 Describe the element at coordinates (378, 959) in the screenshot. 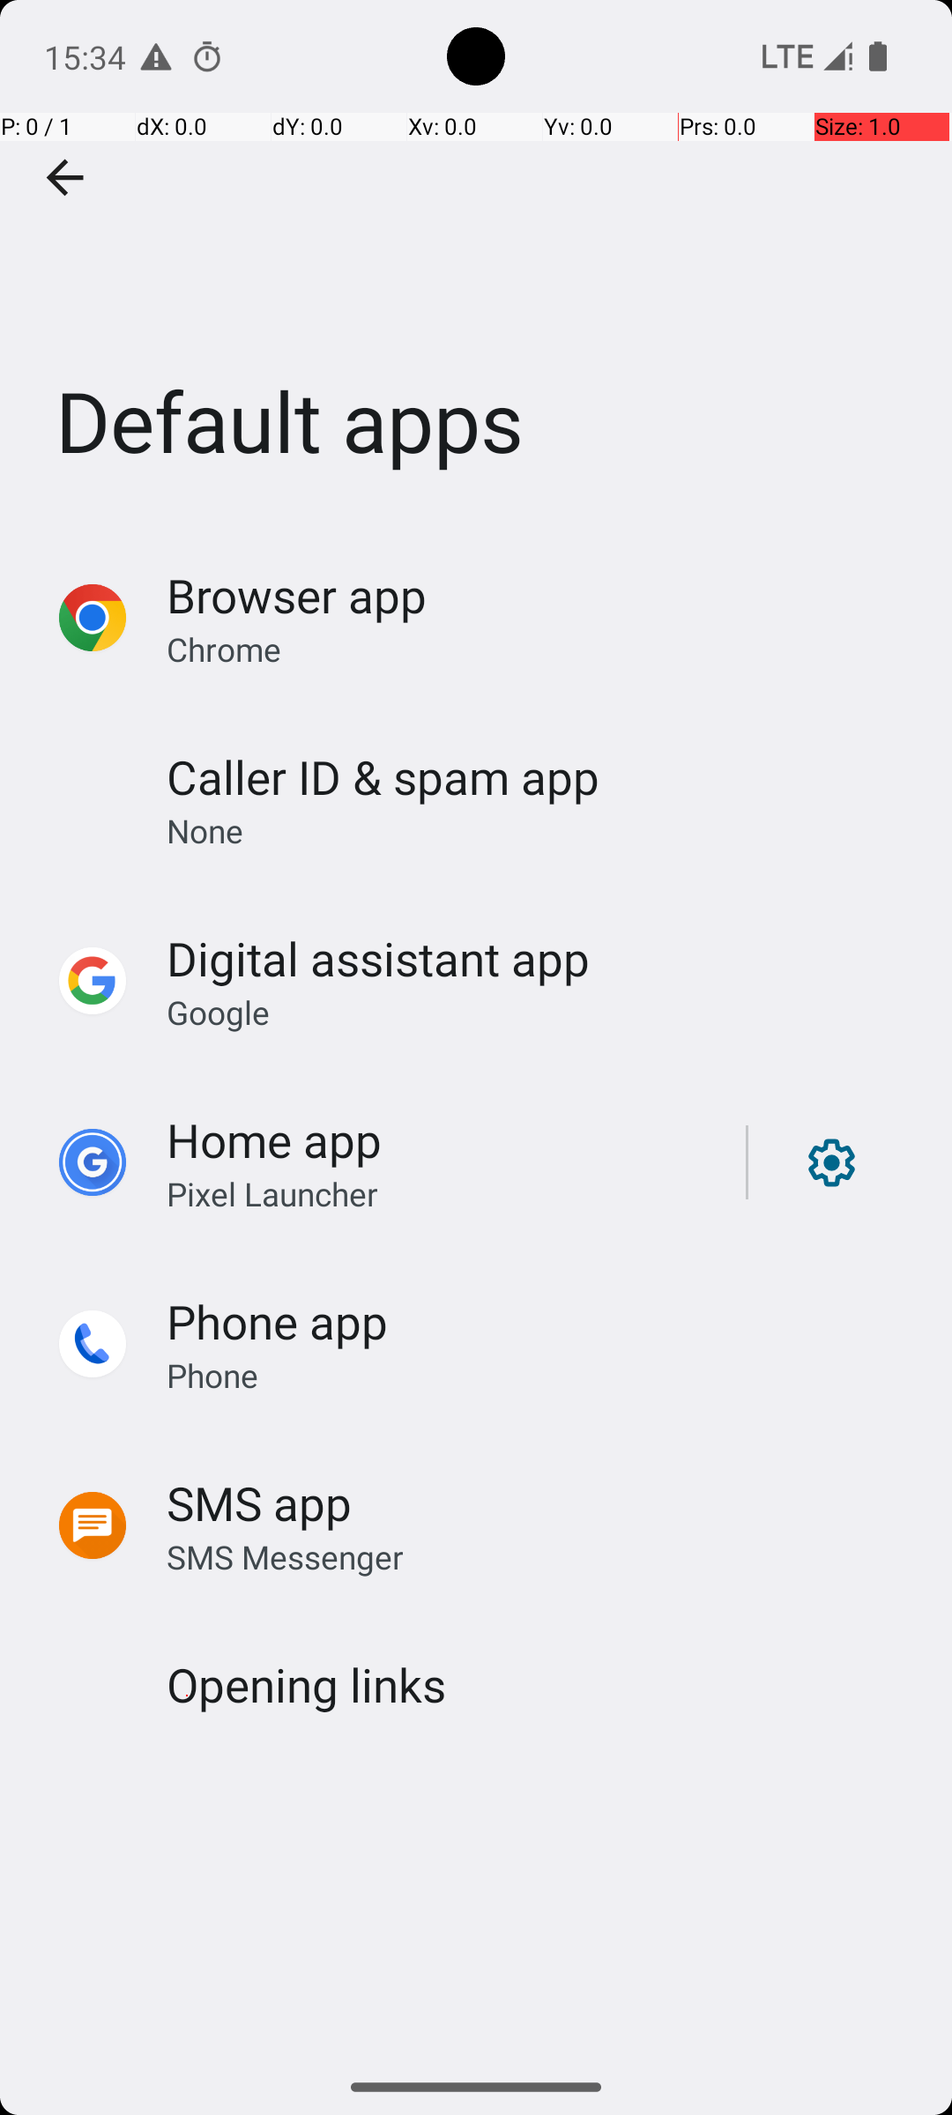

I see `Digital assistant app` at that location.